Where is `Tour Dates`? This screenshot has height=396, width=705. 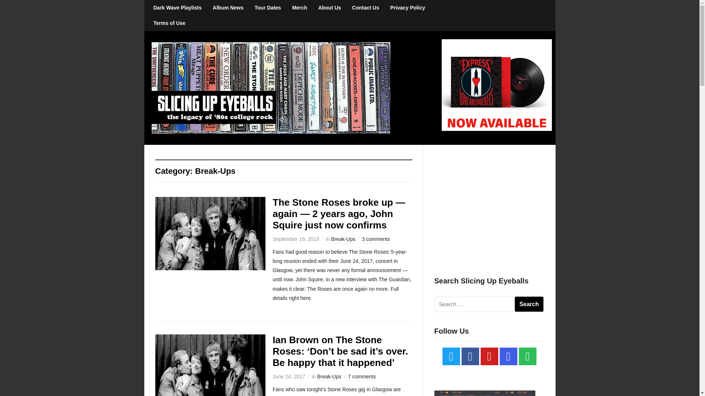
Tour Dates is located at coordinates (267, 8).